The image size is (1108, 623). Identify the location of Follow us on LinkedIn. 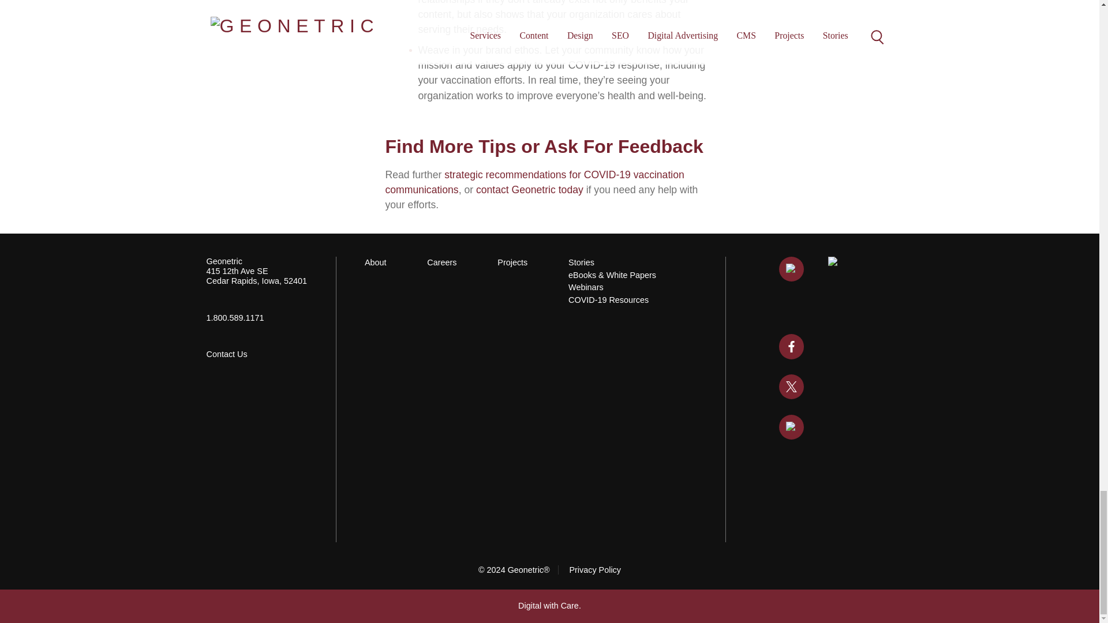
(791, 269).